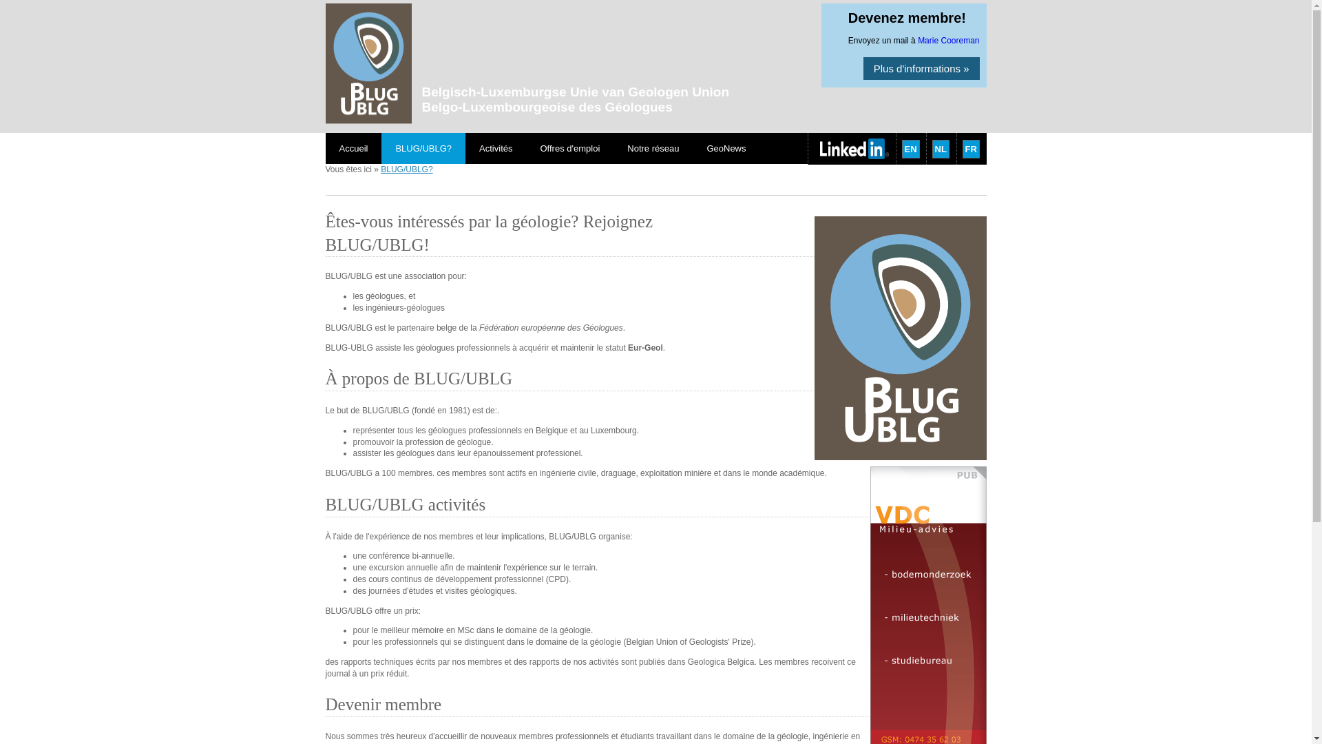  Describe the element at coordinates (570, 149) in the screenshot. I see `Offres d'emploi` at that location.